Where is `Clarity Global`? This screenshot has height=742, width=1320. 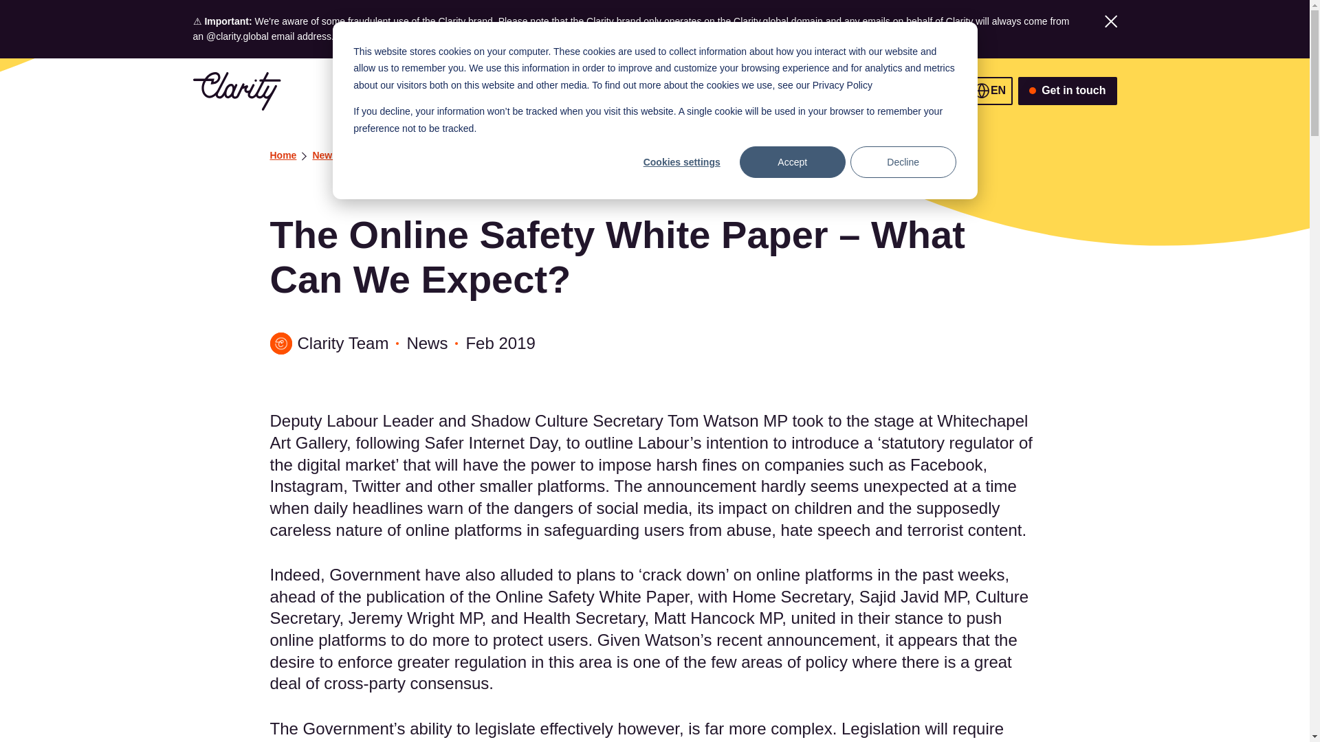
Clarity Global is located at coordinates (236, 91).